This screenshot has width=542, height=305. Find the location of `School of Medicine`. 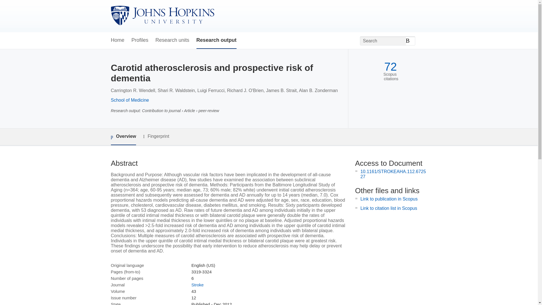

School of Medicine is located at coordinates (129, 100).